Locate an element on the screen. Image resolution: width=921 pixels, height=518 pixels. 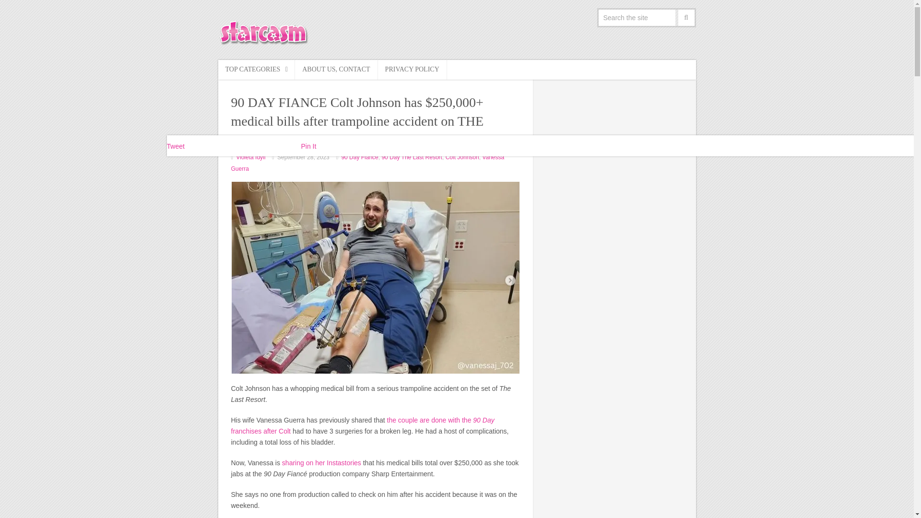
Colt Johnson is located at coordinates (462, 157).